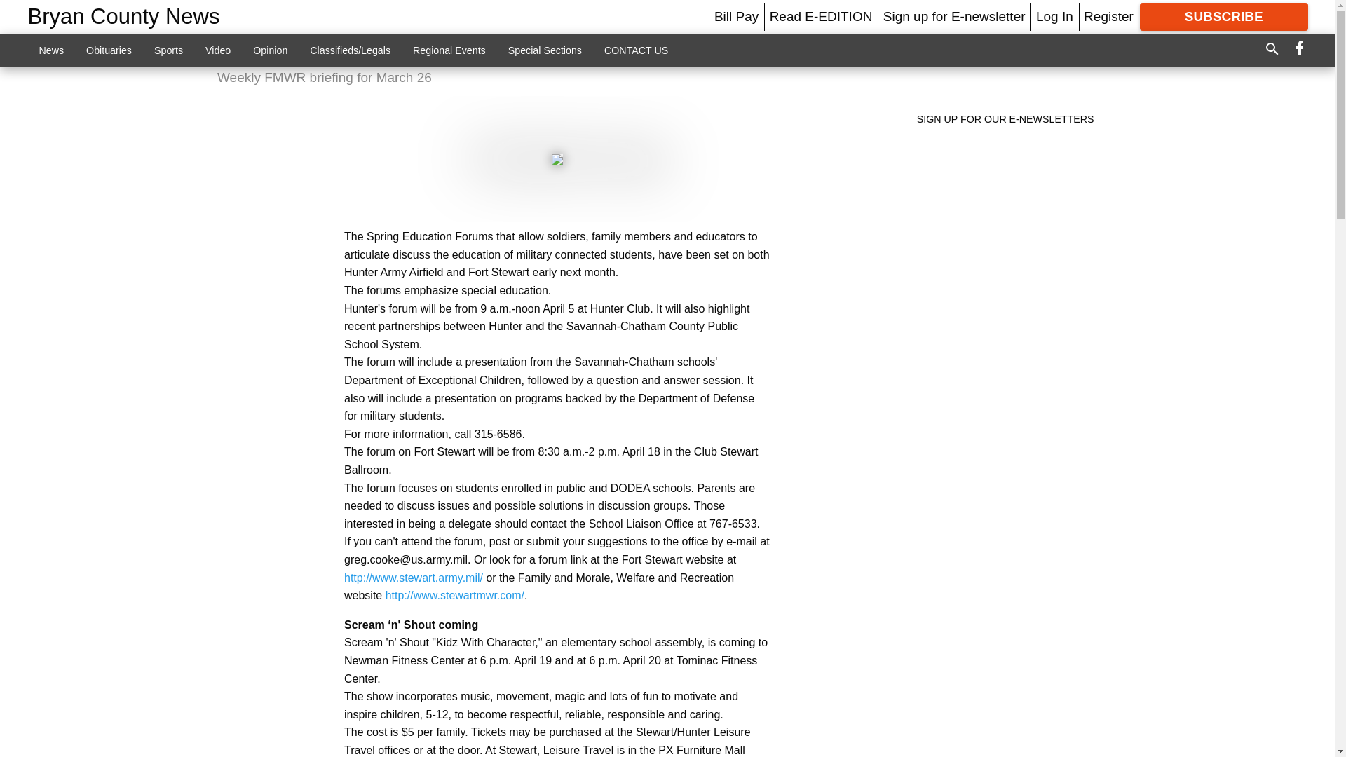  What do you see at coordinates (1108, 16) in the screenshot?
I see `Register` at bounding box center [1108, 16].